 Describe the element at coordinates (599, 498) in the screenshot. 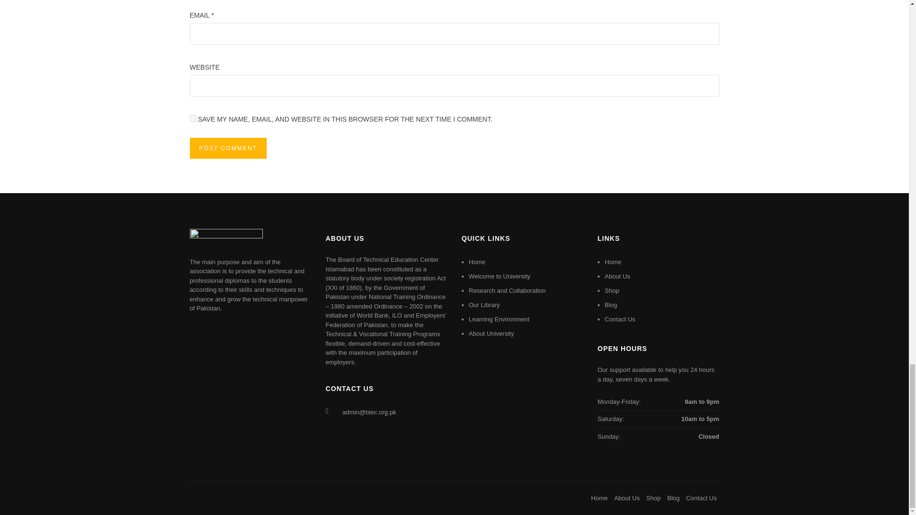

I see `Home` at that location.